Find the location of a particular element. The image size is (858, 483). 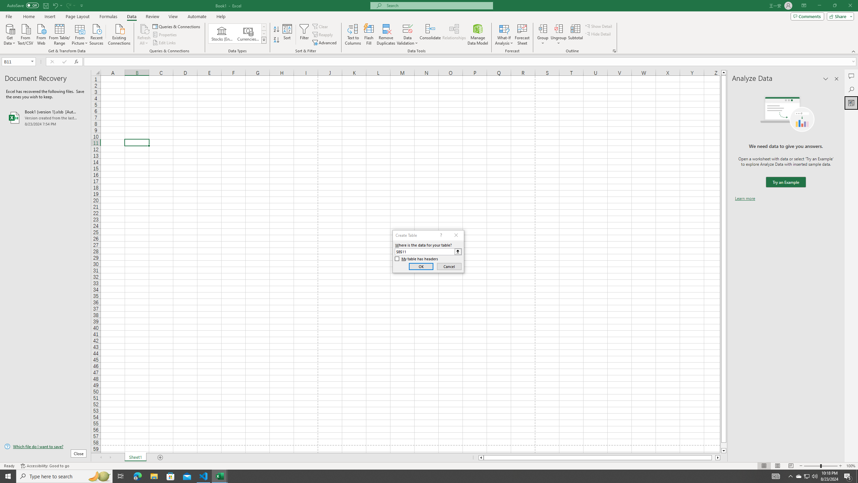

Zoom Out is located at coordinates (812, 466).